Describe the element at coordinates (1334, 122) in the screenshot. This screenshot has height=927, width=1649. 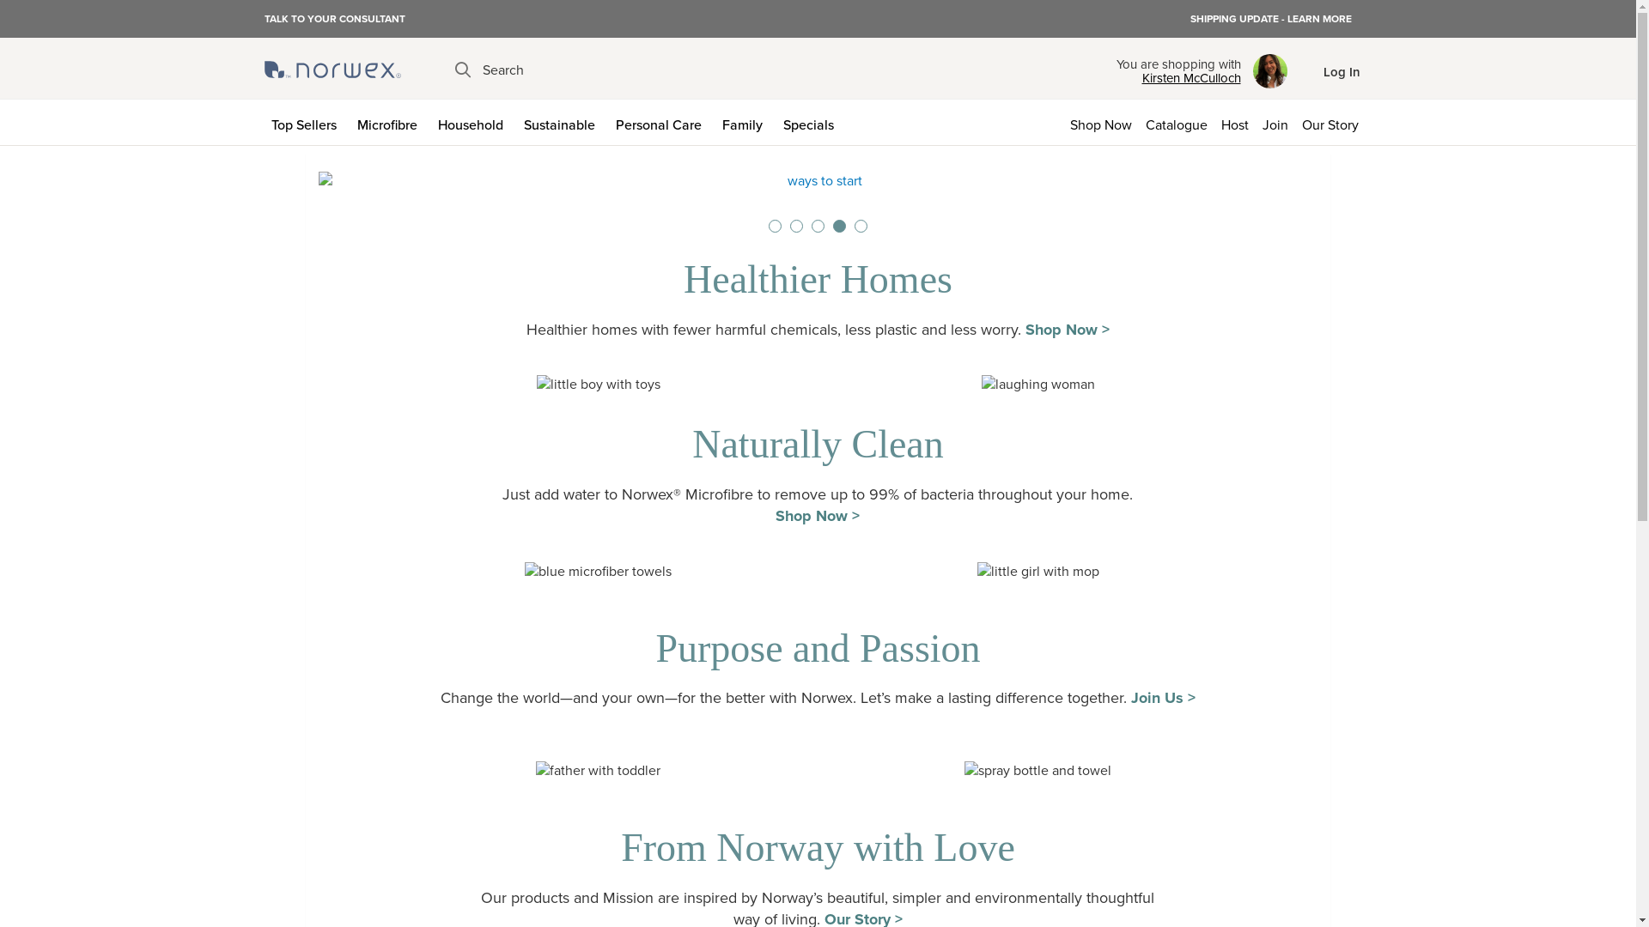
I see `Our Story` at that location.